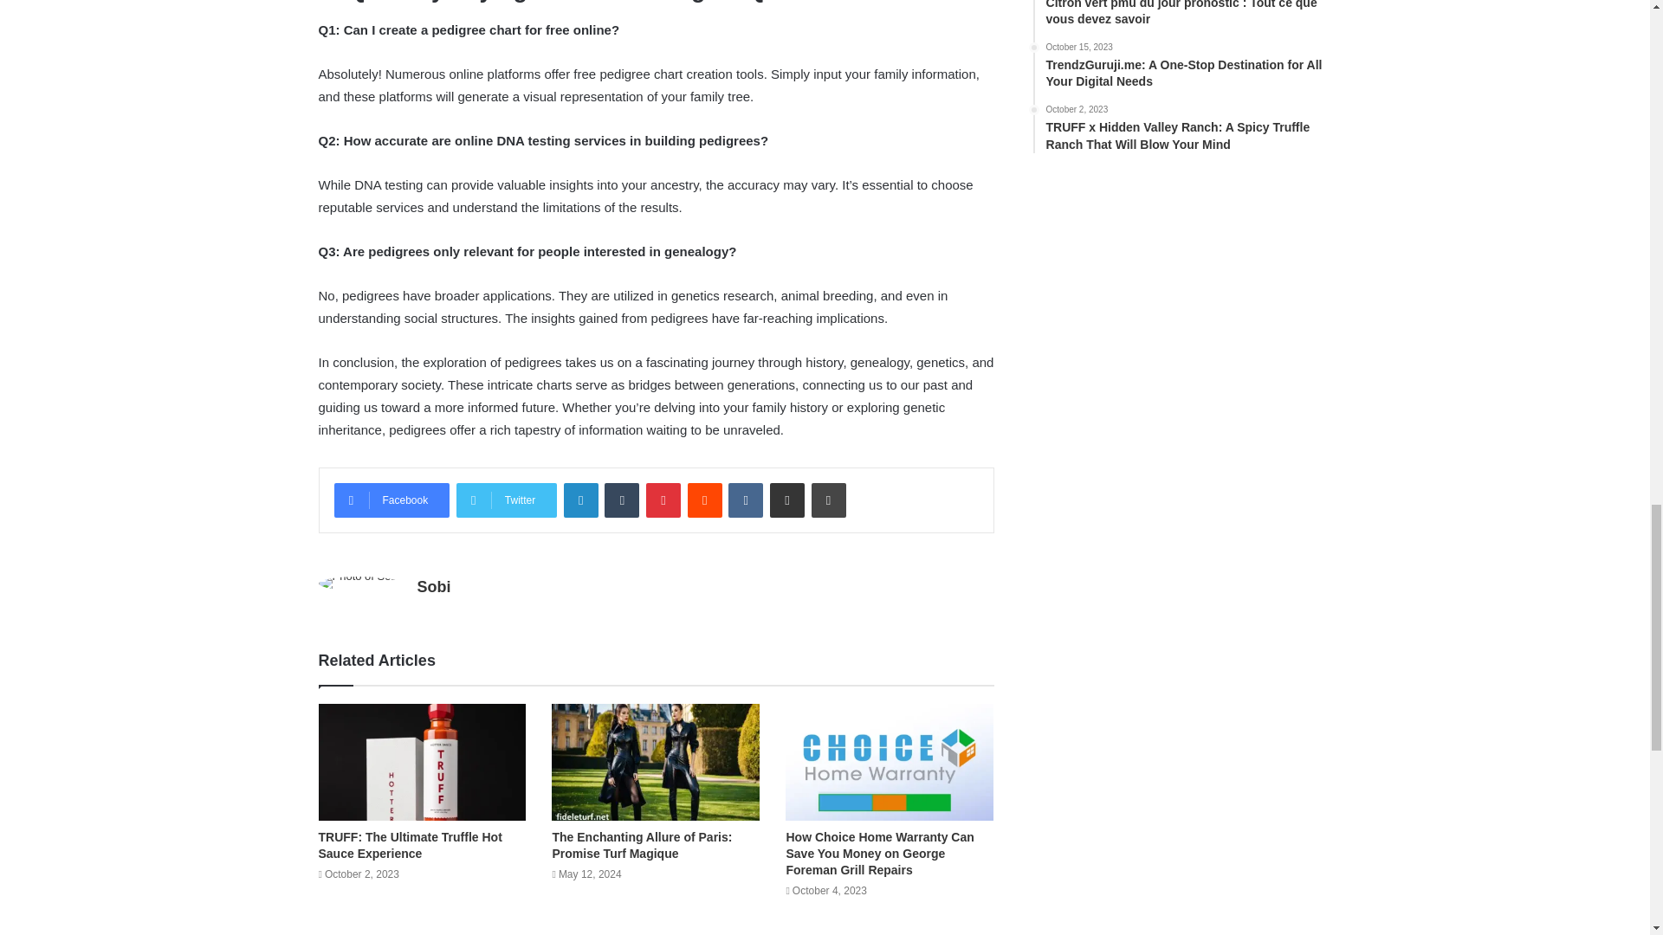 The height and width of the screenshot is (935, 1663). What do you see at coordinates (786, 500) in the screenshot?
I see `Share via Email` at bounding box center [786, 500].